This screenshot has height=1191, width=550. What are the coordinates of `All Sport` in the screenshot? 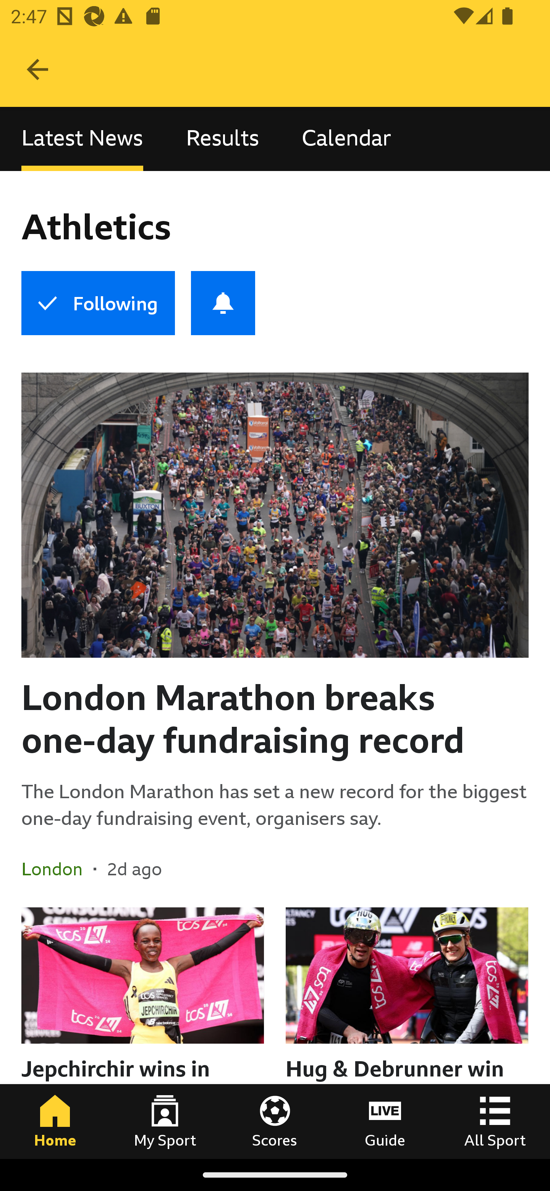 It's located at (495, 1121).